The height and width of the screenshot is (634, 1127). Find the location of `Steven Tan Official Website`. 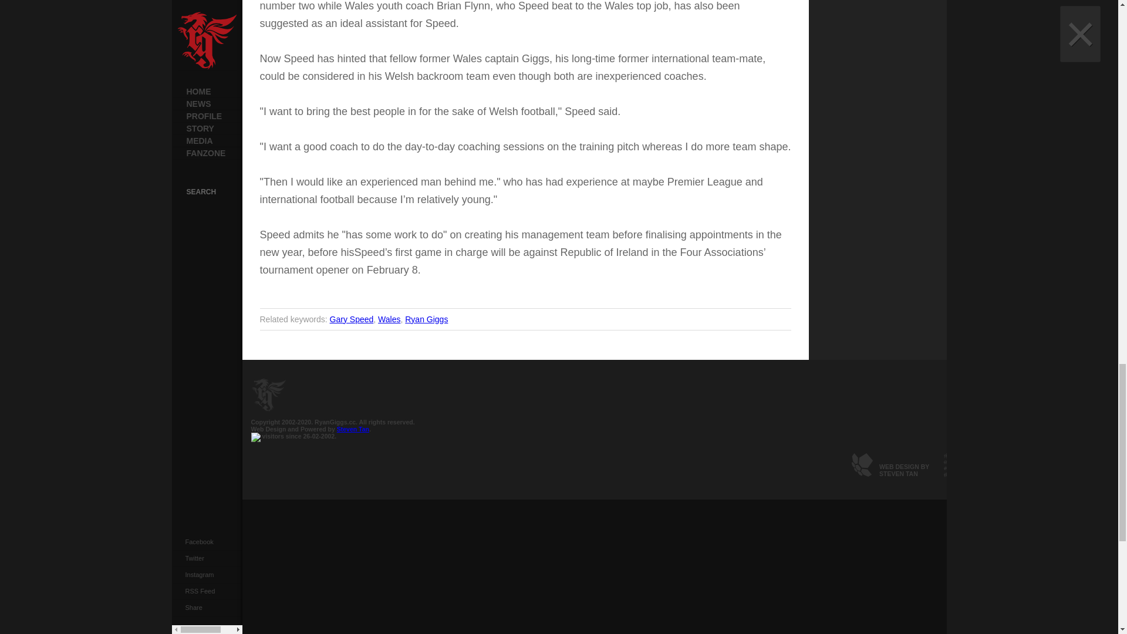

Steven Tan Official Website is located at coordinates (887, 474).